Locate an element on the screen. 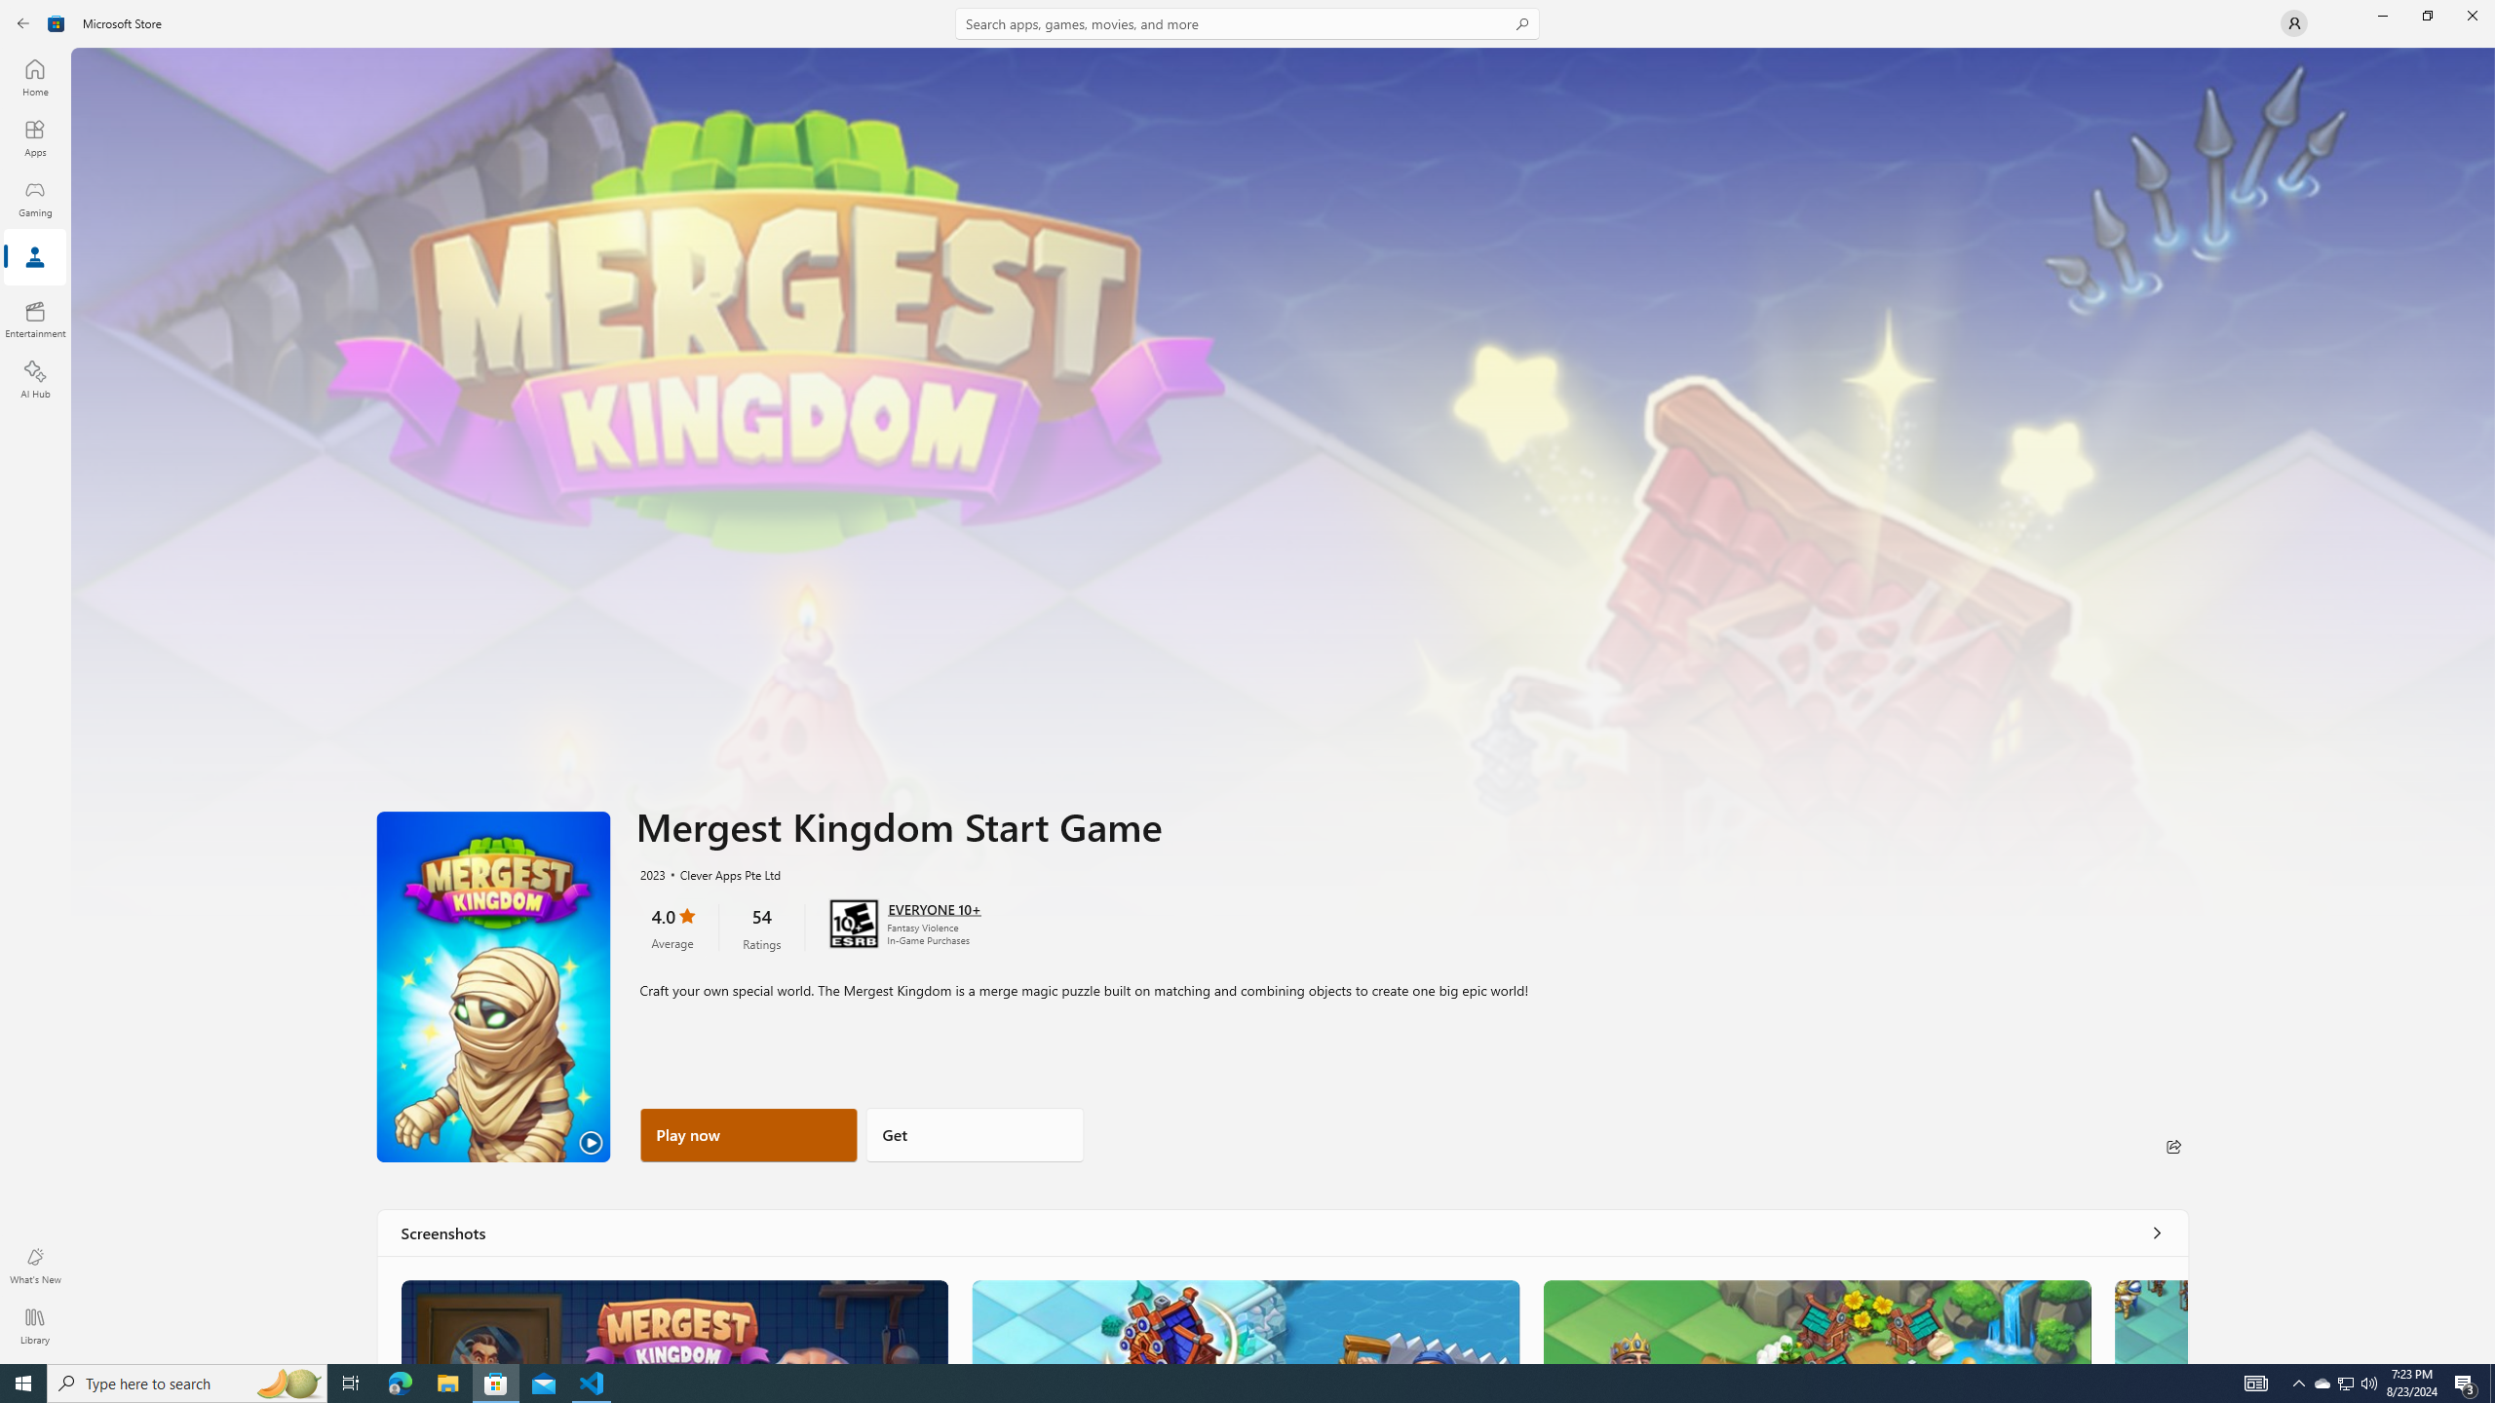  What's New is located at coordinates (35, 1266).